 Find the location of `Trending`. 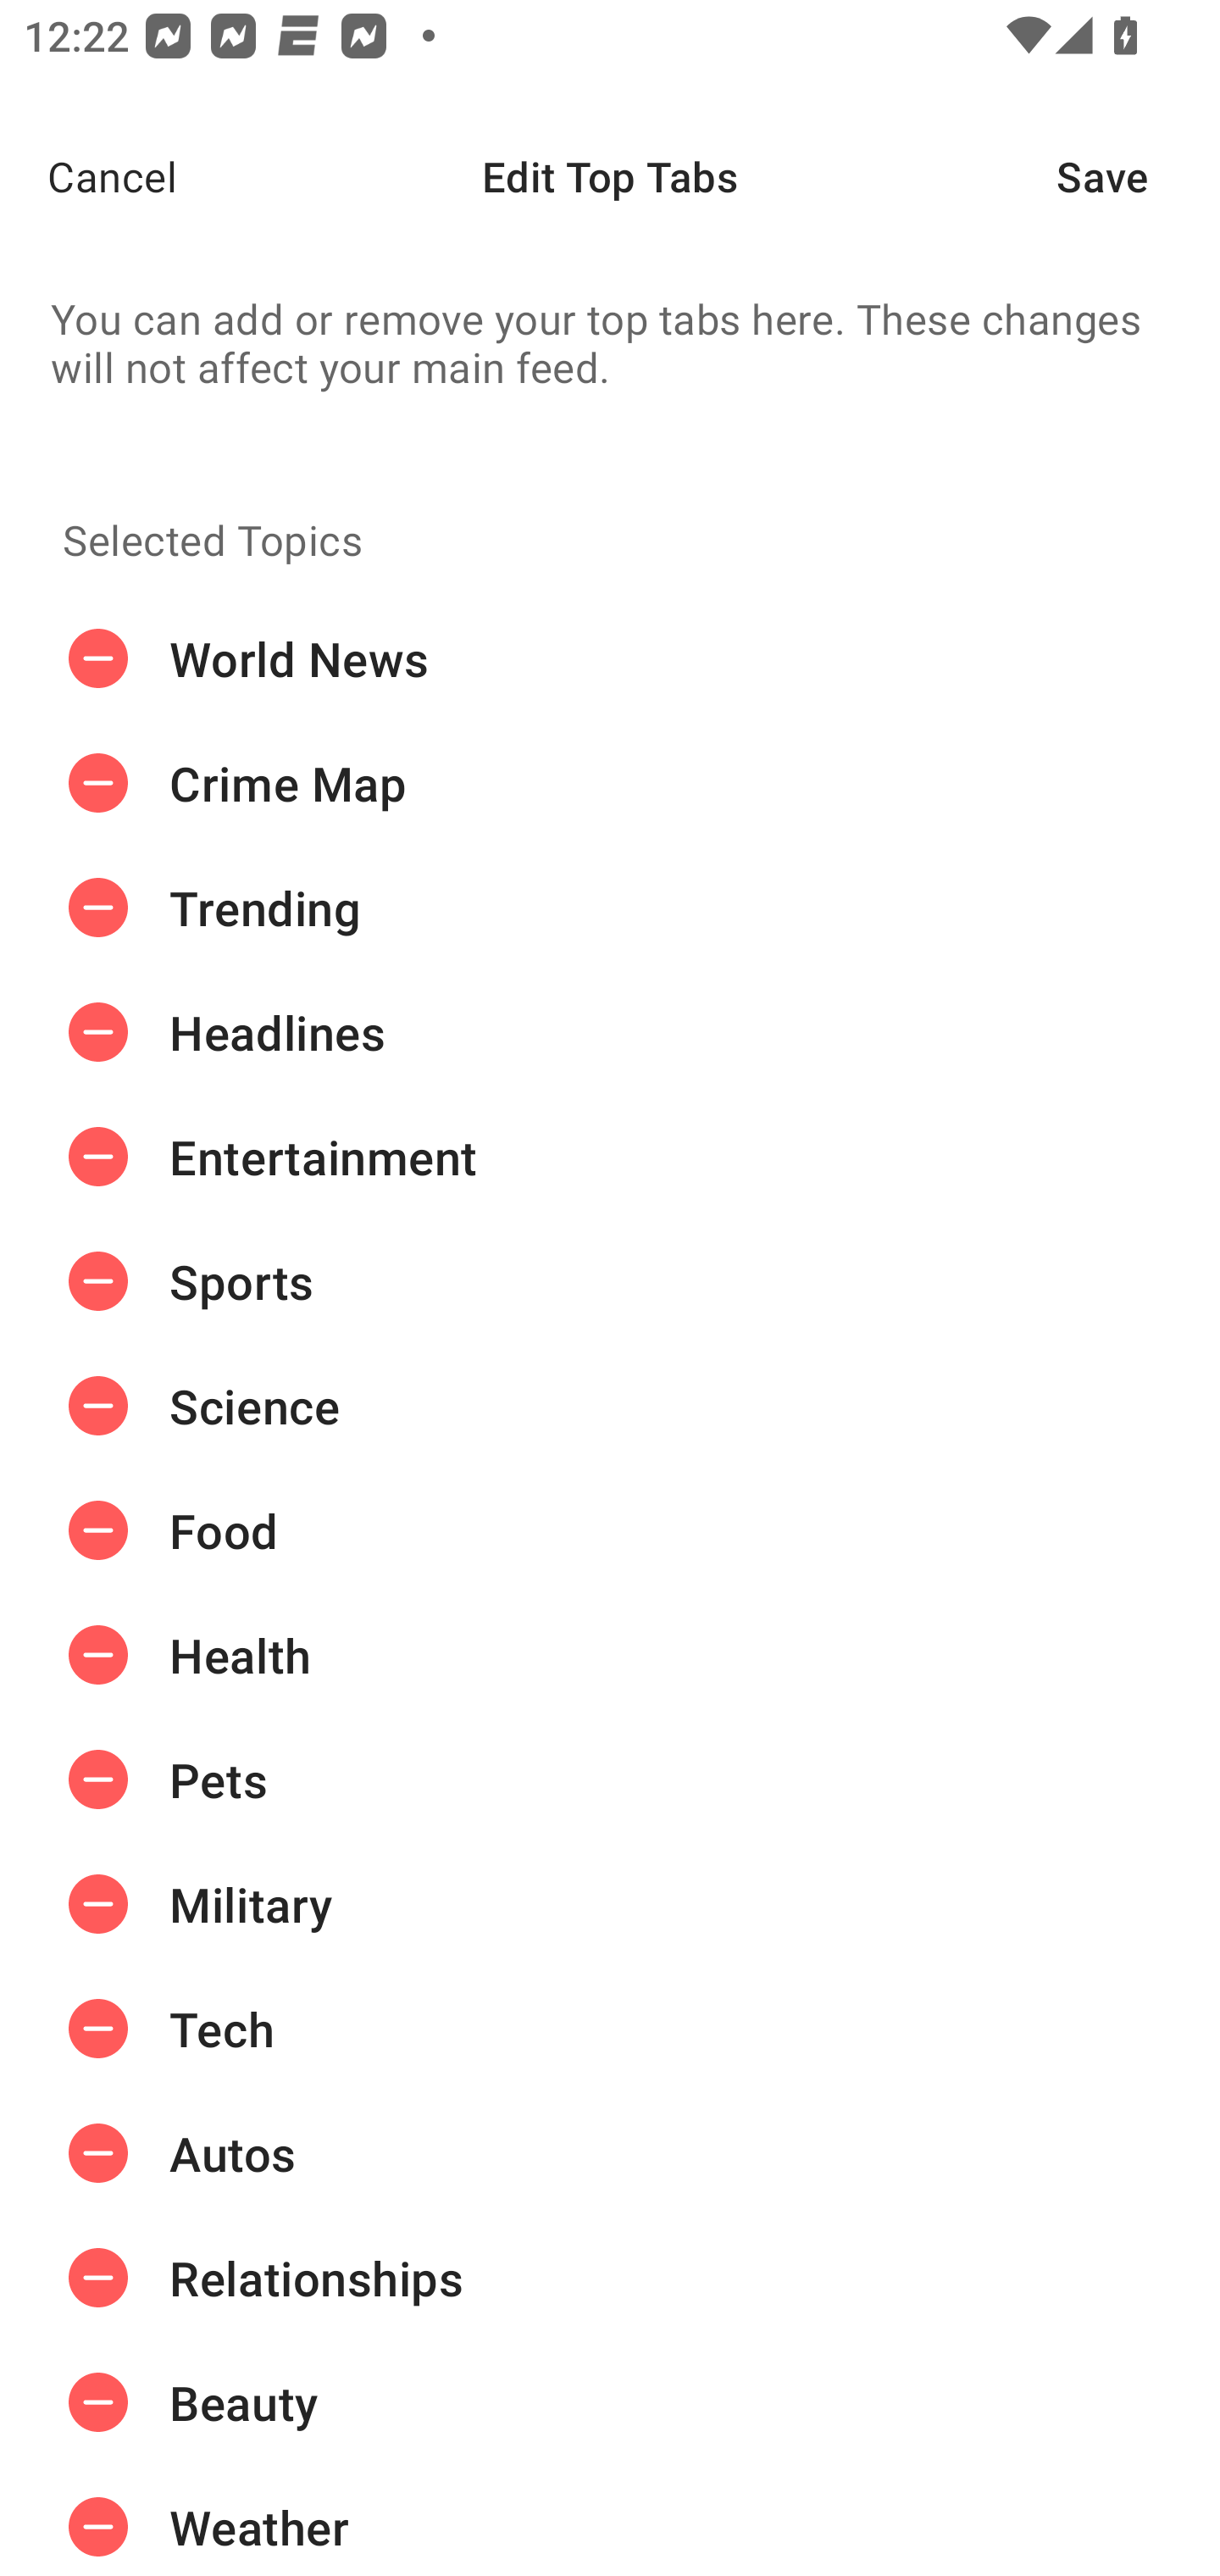

Trending is located at coordinates (610, 908).